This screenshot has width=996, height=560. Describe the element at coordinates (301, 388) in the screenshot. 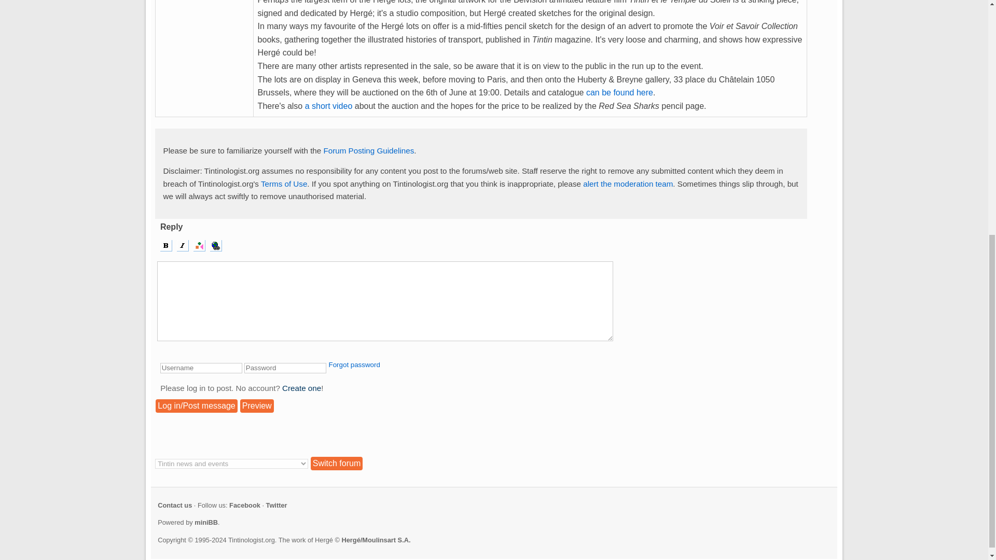

I see `Create one` at that location.